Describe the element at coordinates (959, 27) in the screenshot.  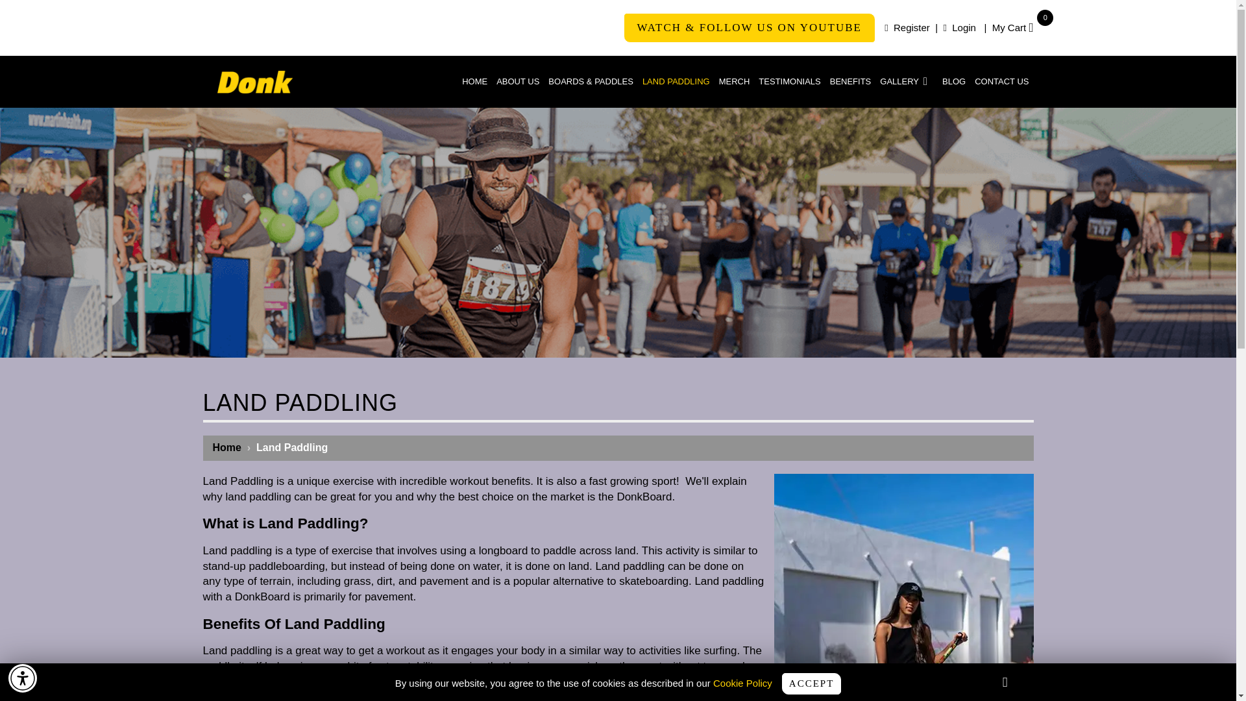
I see `ABOUT US` at that location.